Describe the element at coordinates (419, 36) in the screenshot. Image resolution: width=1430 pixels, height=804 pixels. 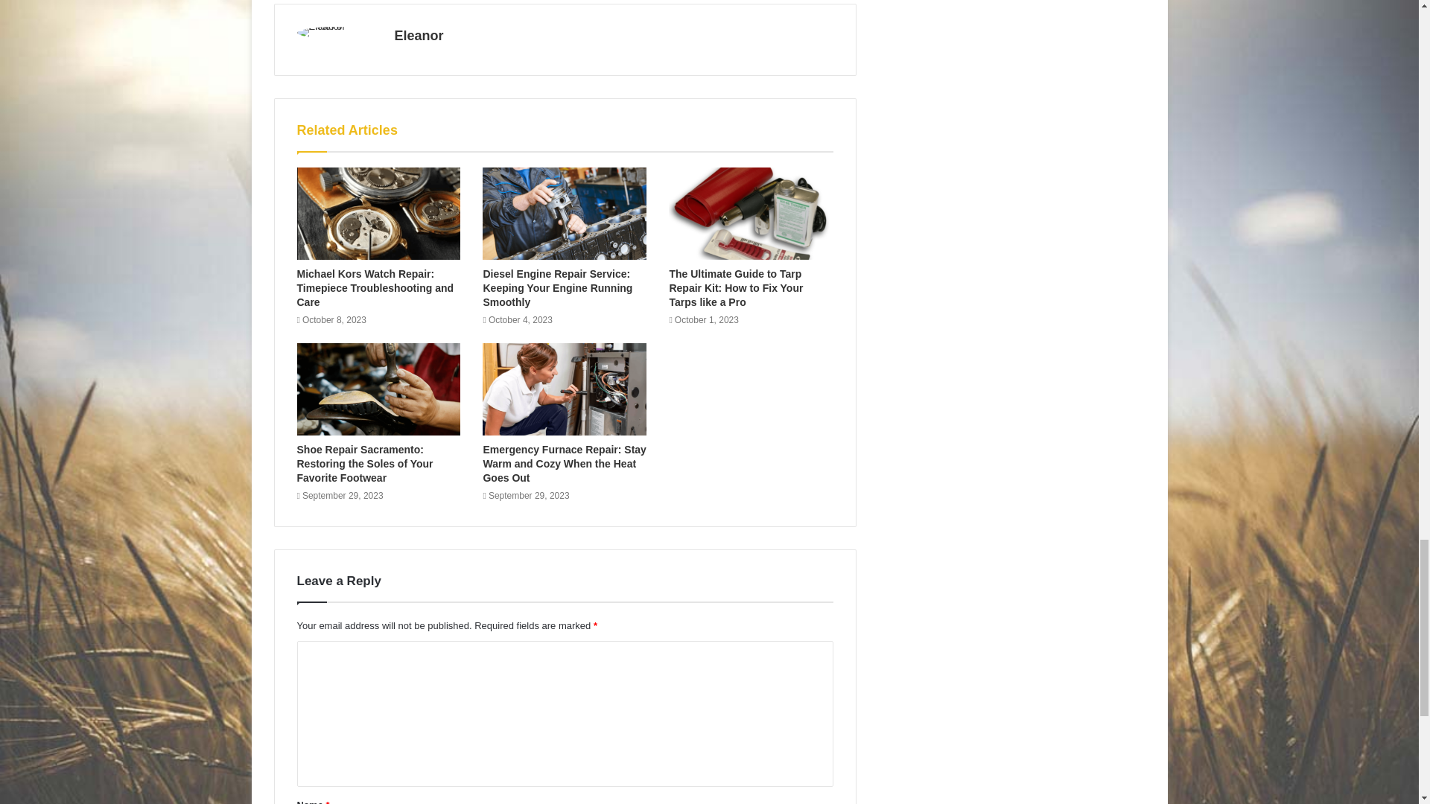
I see `Eleanor` at that location.